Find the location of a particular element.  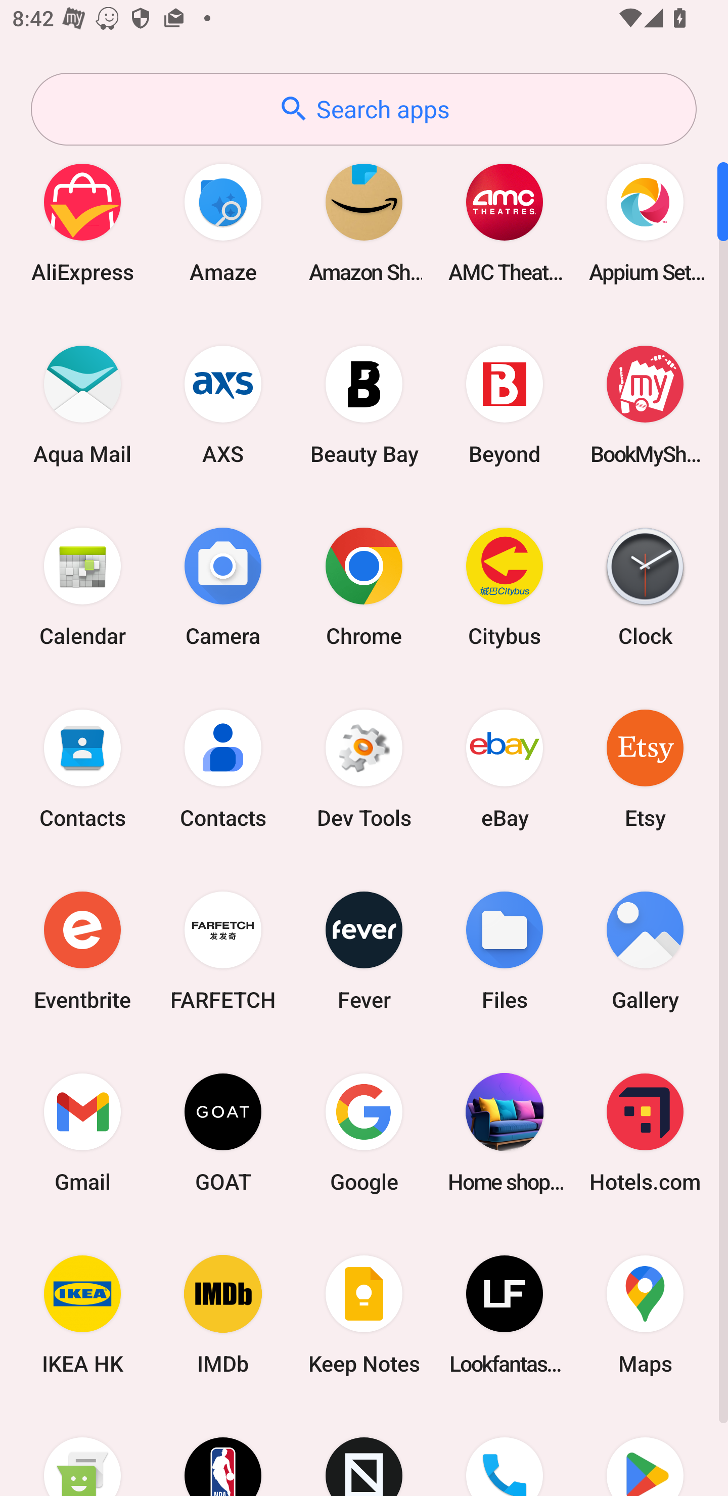

Gallery is located at coordinates (645, 950).